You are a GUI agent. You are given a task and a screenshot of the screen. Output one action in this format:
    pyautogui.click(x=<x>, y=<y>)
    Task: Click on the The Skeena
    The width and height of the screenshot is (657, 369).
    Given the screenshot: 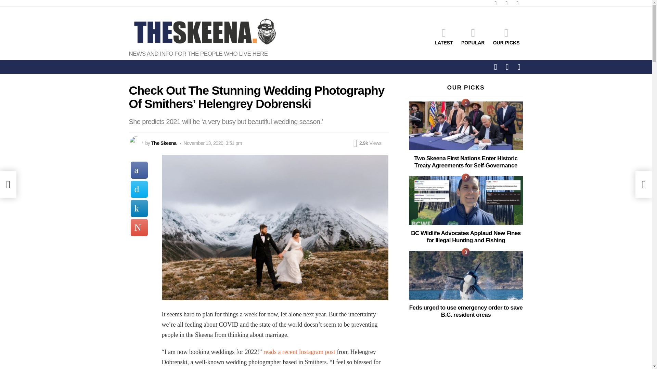 What is the action you would take?
    pyautogui.click(x=164, y=143)
    